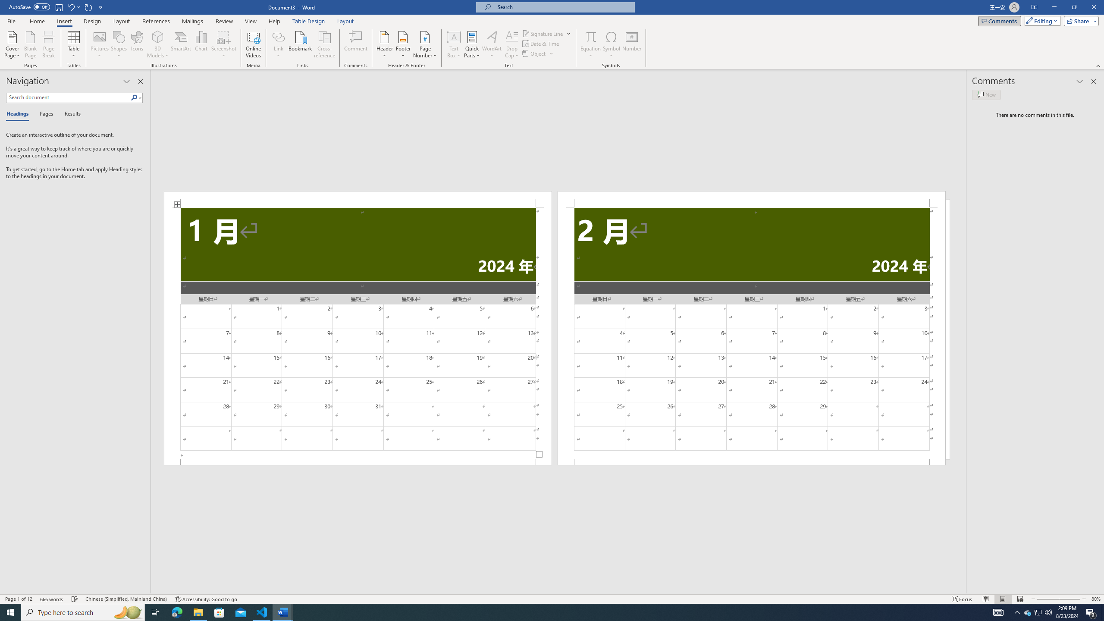 The height and width of the screenshot is (621, 1104). I want to click on Shapes, so click(119, 44).